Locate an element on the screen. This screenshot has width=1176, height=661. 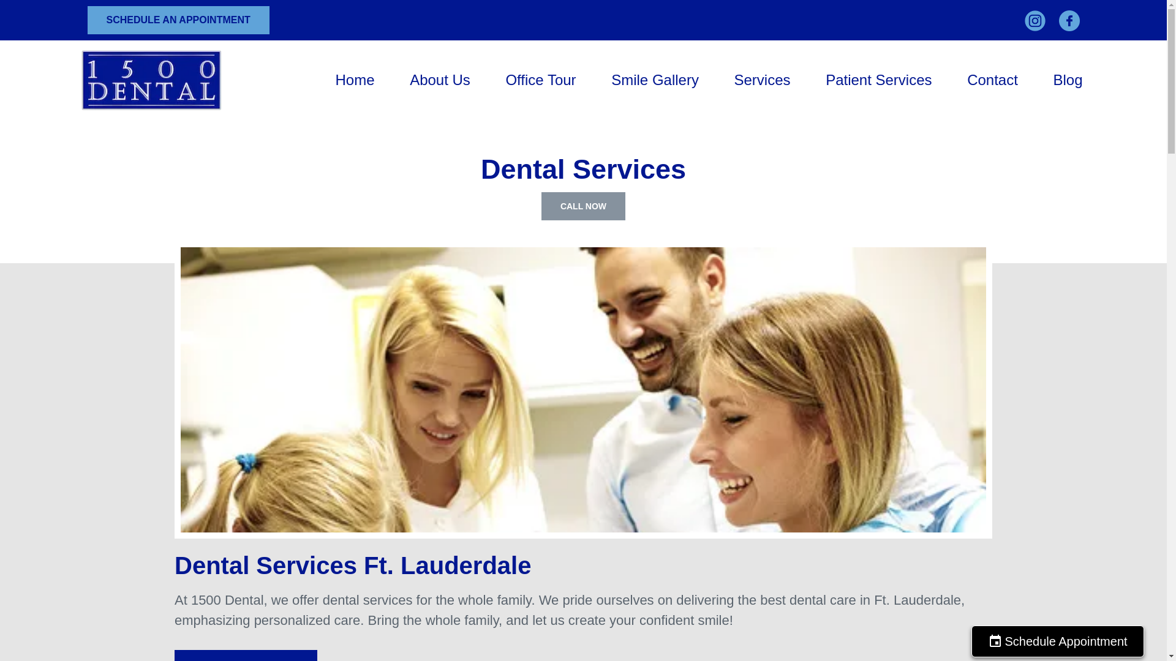
Smile Gallery is located at coordinates (655, 80).